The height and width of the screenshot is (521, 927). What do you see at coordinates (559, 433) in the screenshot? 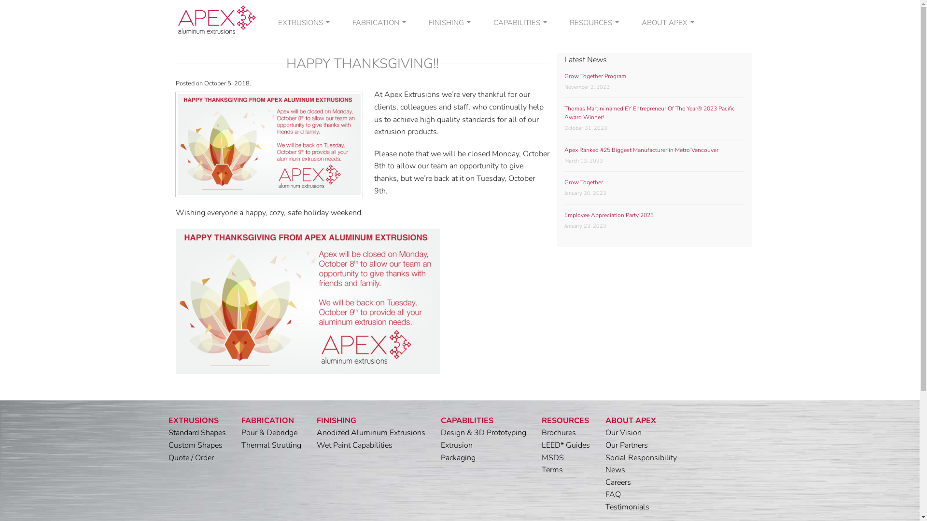
I see `Brochures` at bounding box center [559, 433].